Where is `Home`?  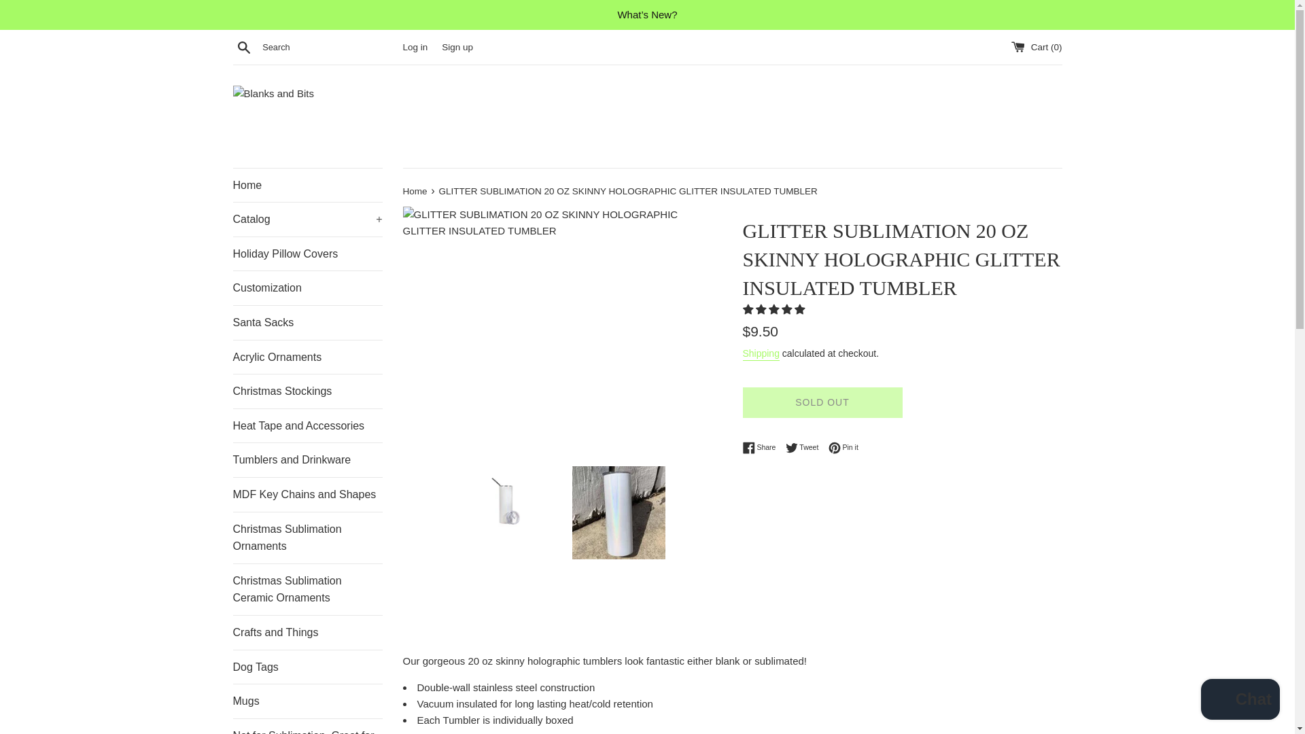
Home is located at coordinates (307, 186).